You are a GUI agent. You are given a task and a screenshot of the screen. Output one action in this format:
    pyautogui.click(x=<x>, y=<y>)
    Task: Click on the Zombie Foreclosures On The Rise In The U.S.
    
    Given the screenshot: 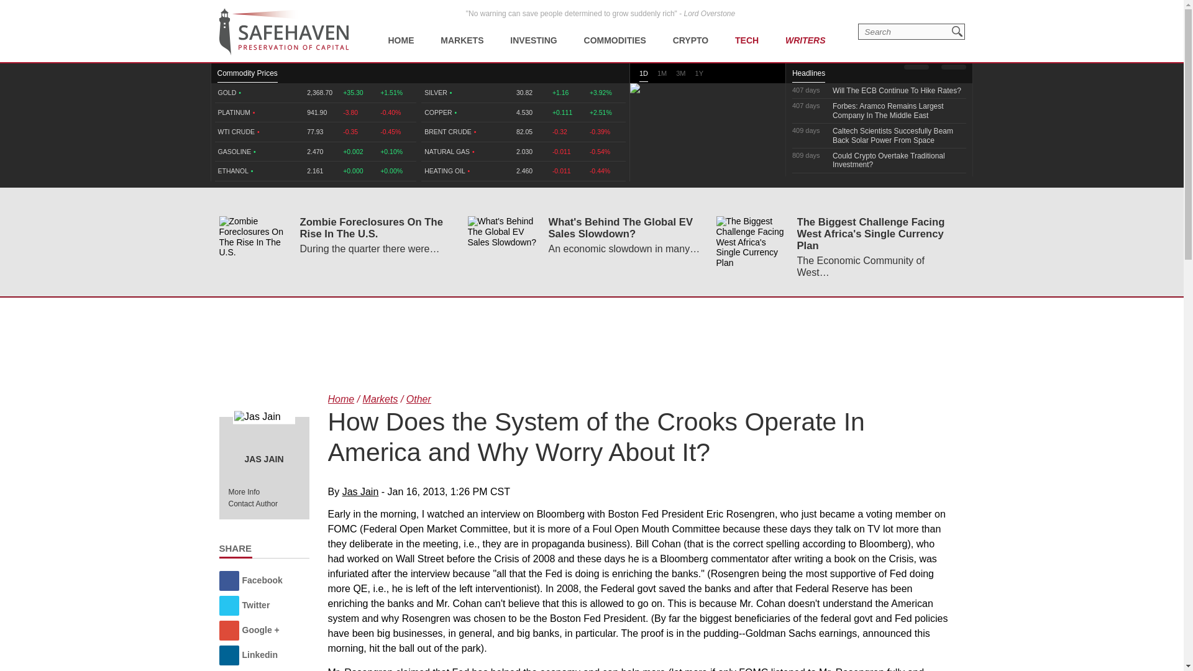 What is the action you would take?
    pyautogui.click(x=254, y=236)
    